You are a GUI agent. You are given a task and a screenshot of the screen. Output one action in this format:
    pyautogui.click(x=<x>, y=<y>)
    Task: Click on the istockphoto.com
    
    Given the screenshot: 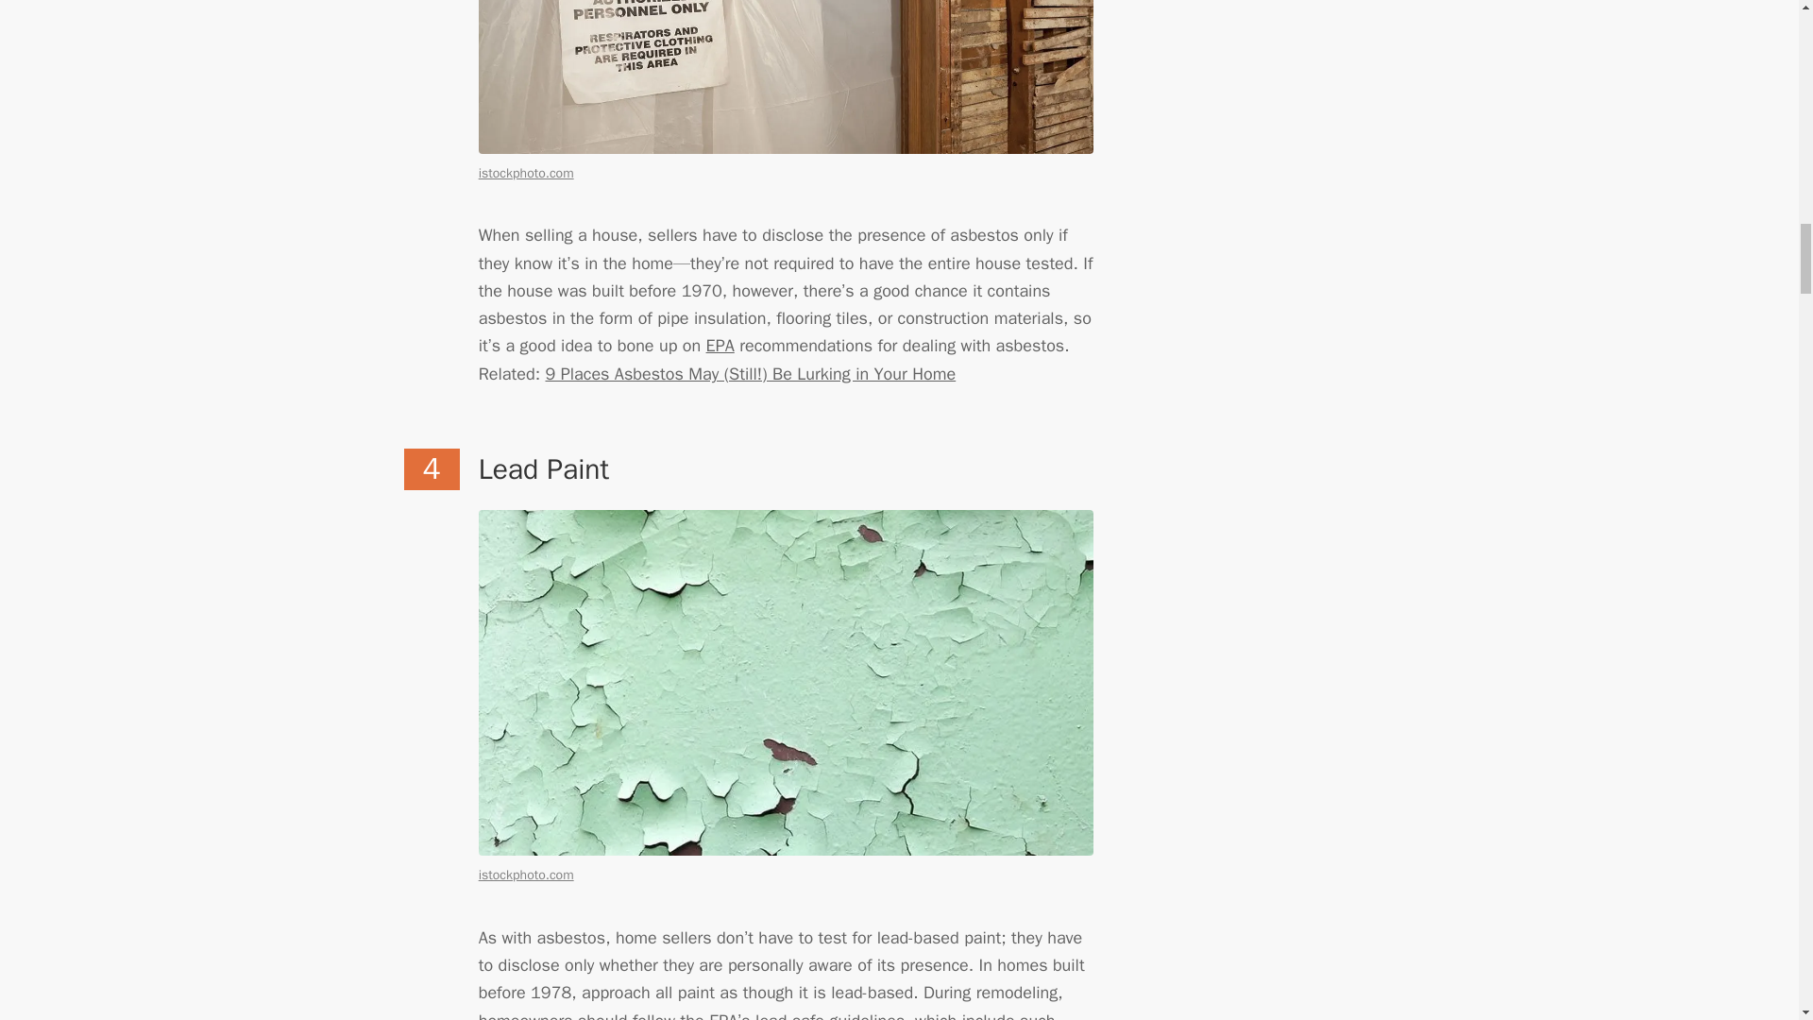 What is the action you would take?
    pyautogui.click(x=526, y=875)
    